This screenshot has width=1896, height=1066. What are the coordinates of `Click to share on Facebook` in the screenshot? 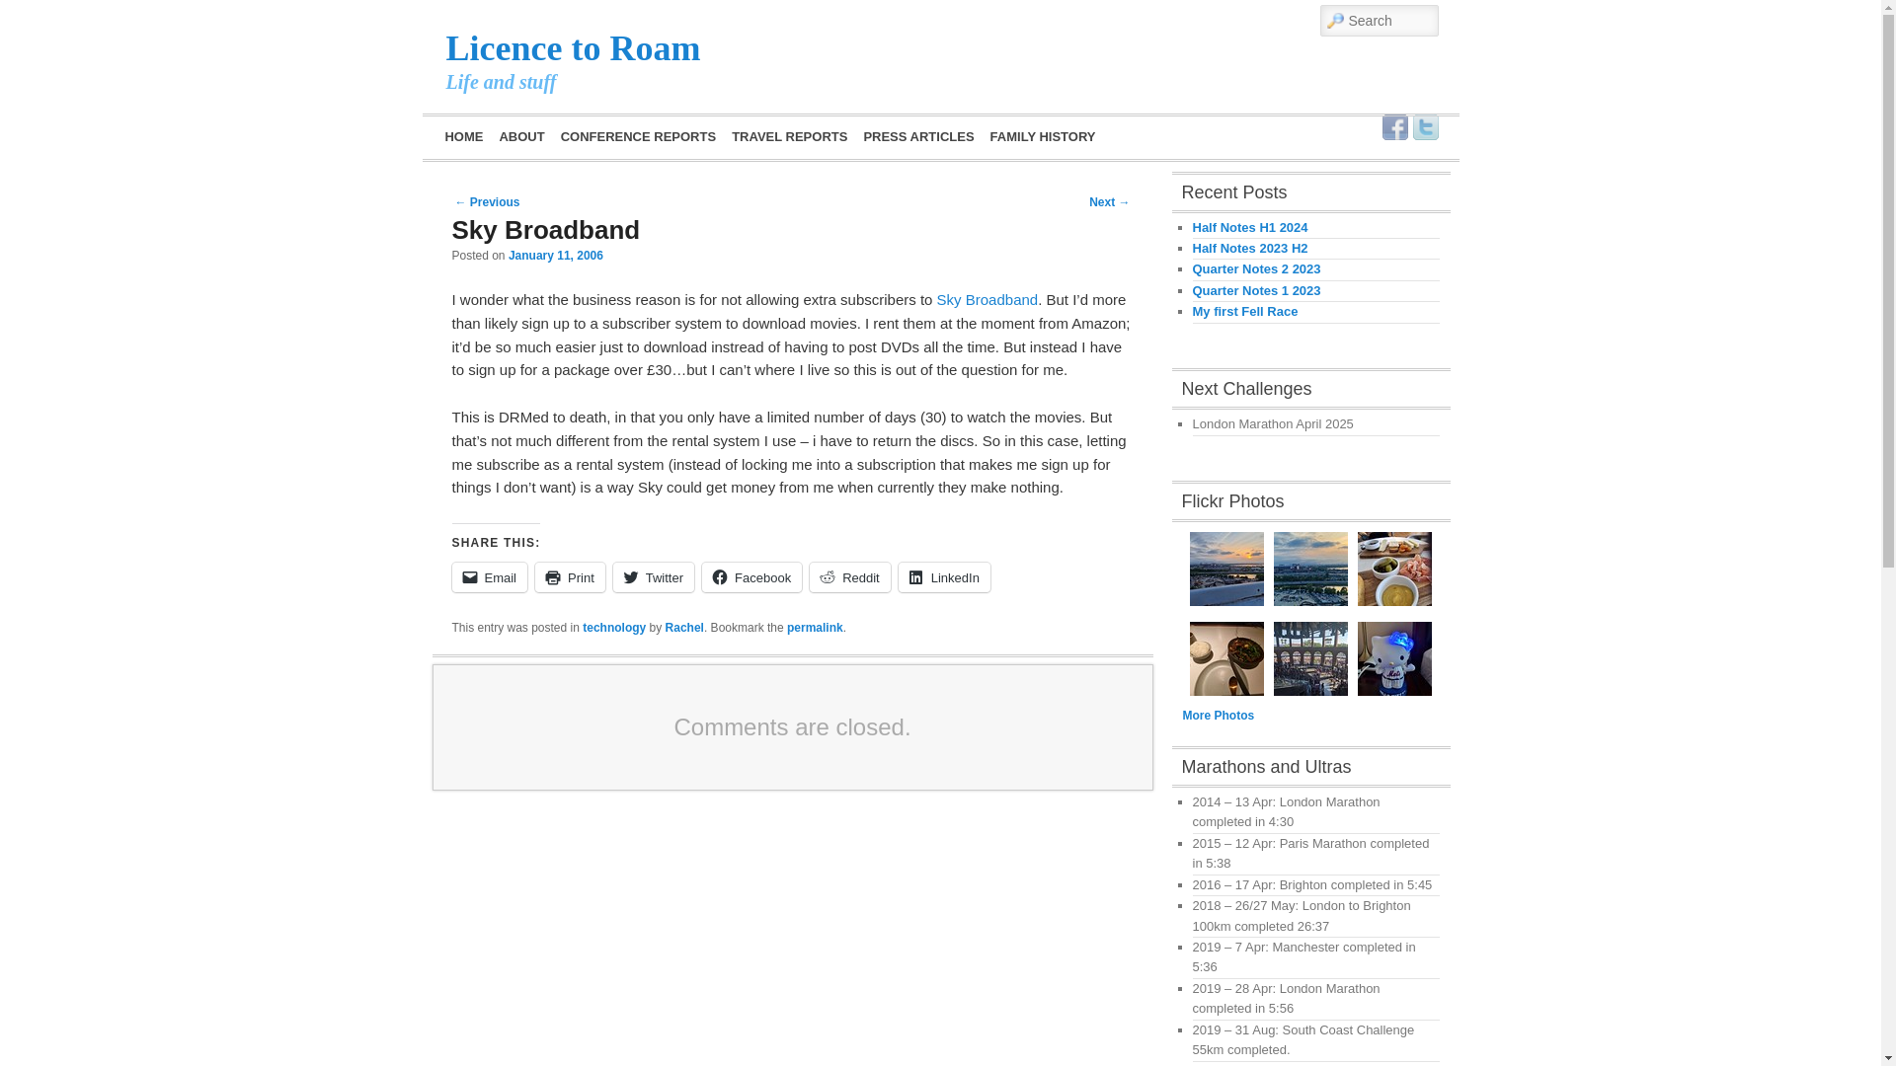 It's located at (751, 577).